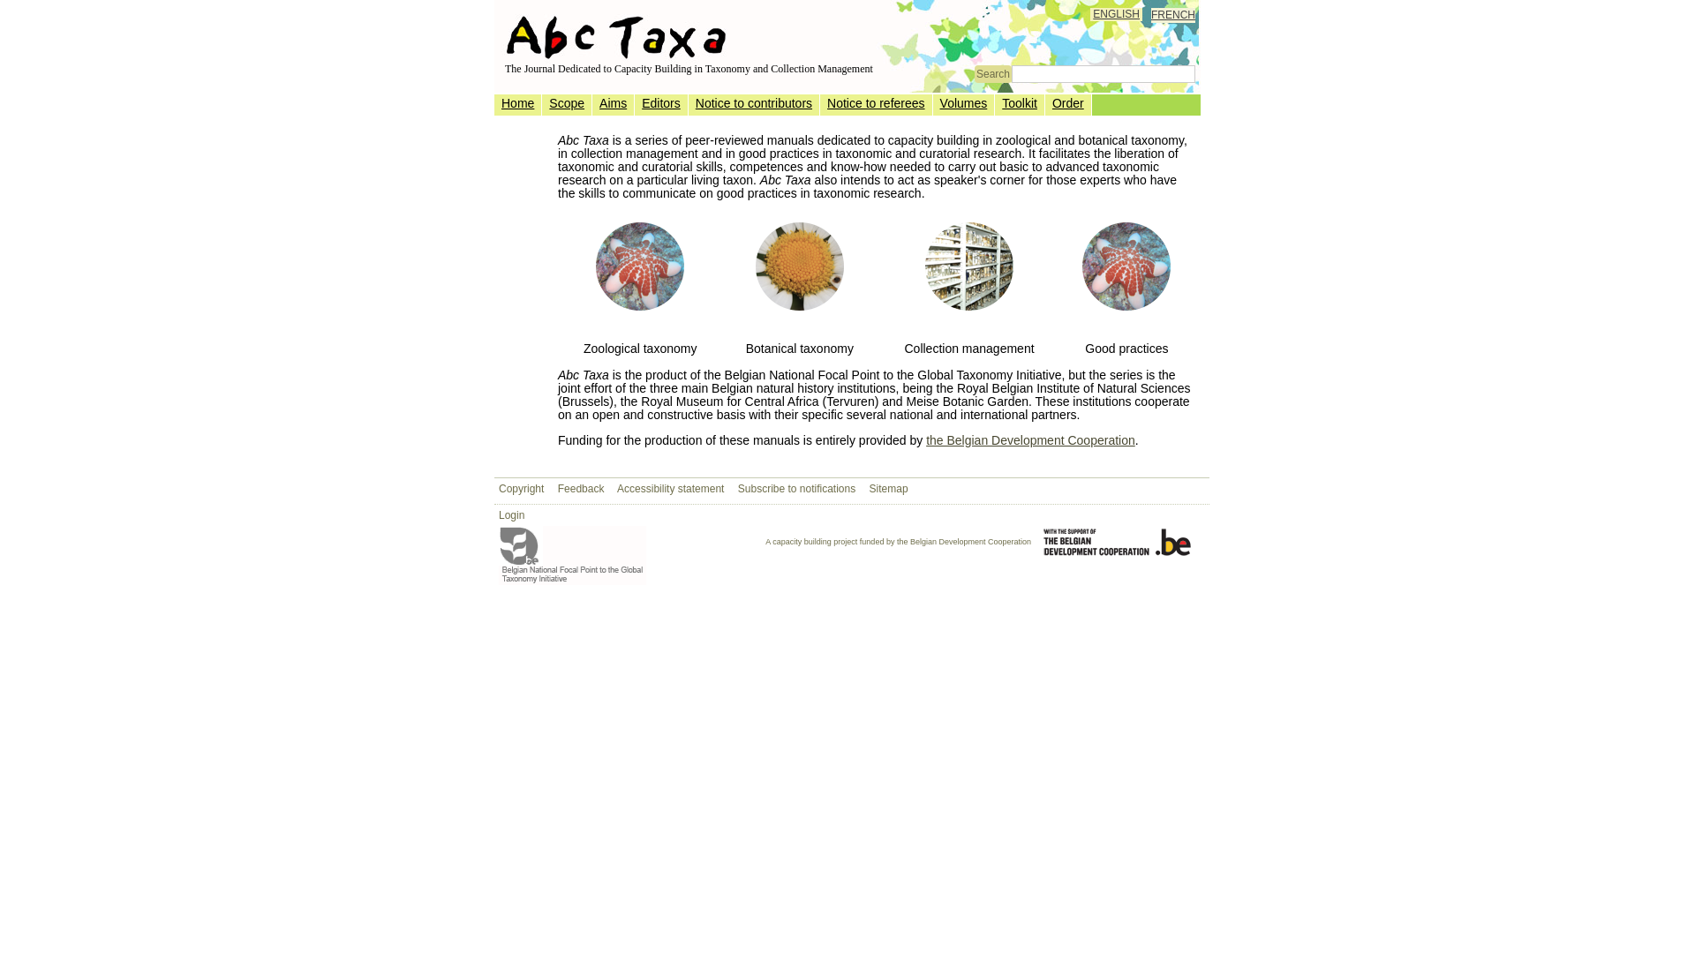  I want to click on Botanical taxonomy, so click(800, 266).